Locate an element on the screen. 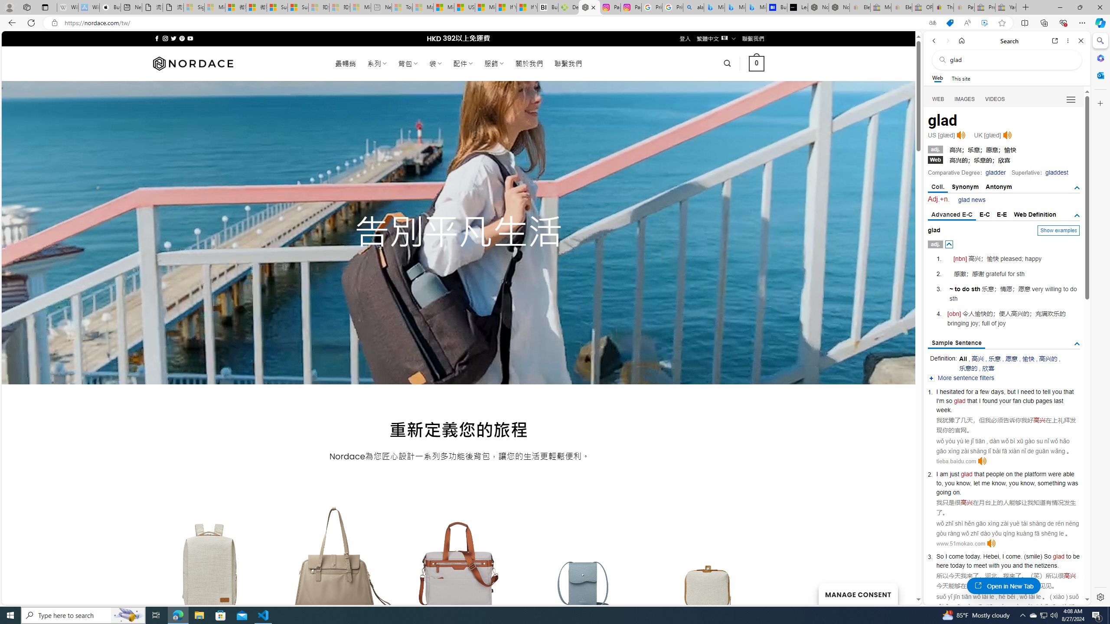 This screenshot has height=624, width=1110. E-C is located at coordinates (984, 214).